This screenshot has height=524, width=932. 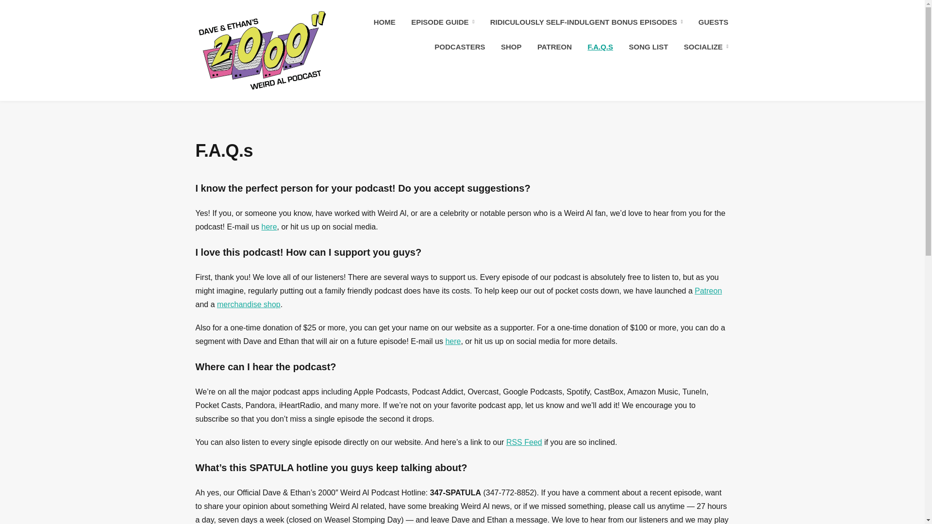 I want to click on HOME, so click(x=384, y=22).